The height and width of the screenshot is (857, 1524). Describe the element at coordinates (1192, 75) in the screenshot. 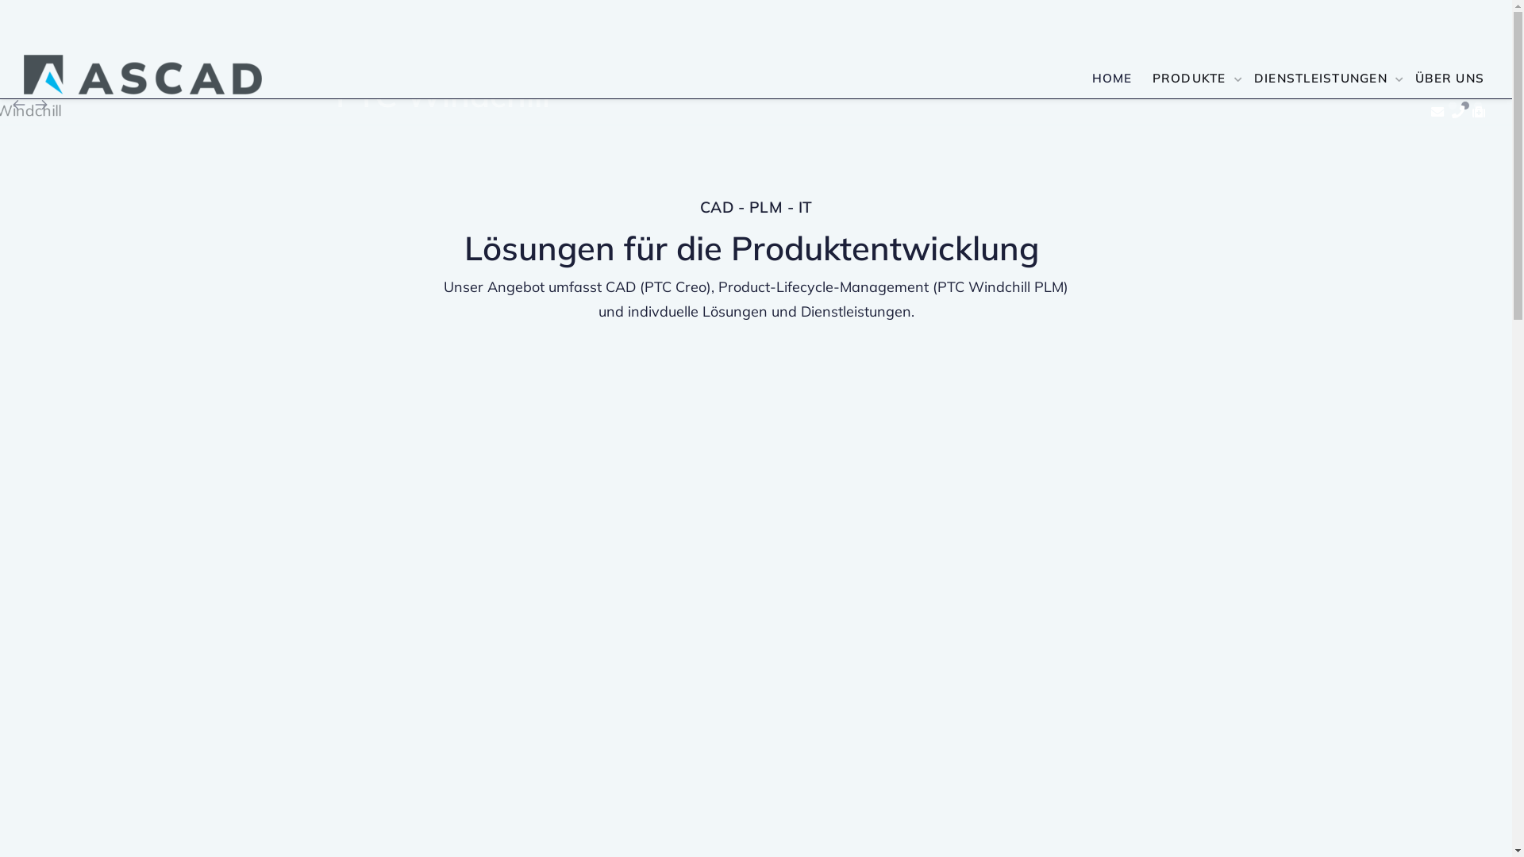

I see `PRODUKTE` at that location.